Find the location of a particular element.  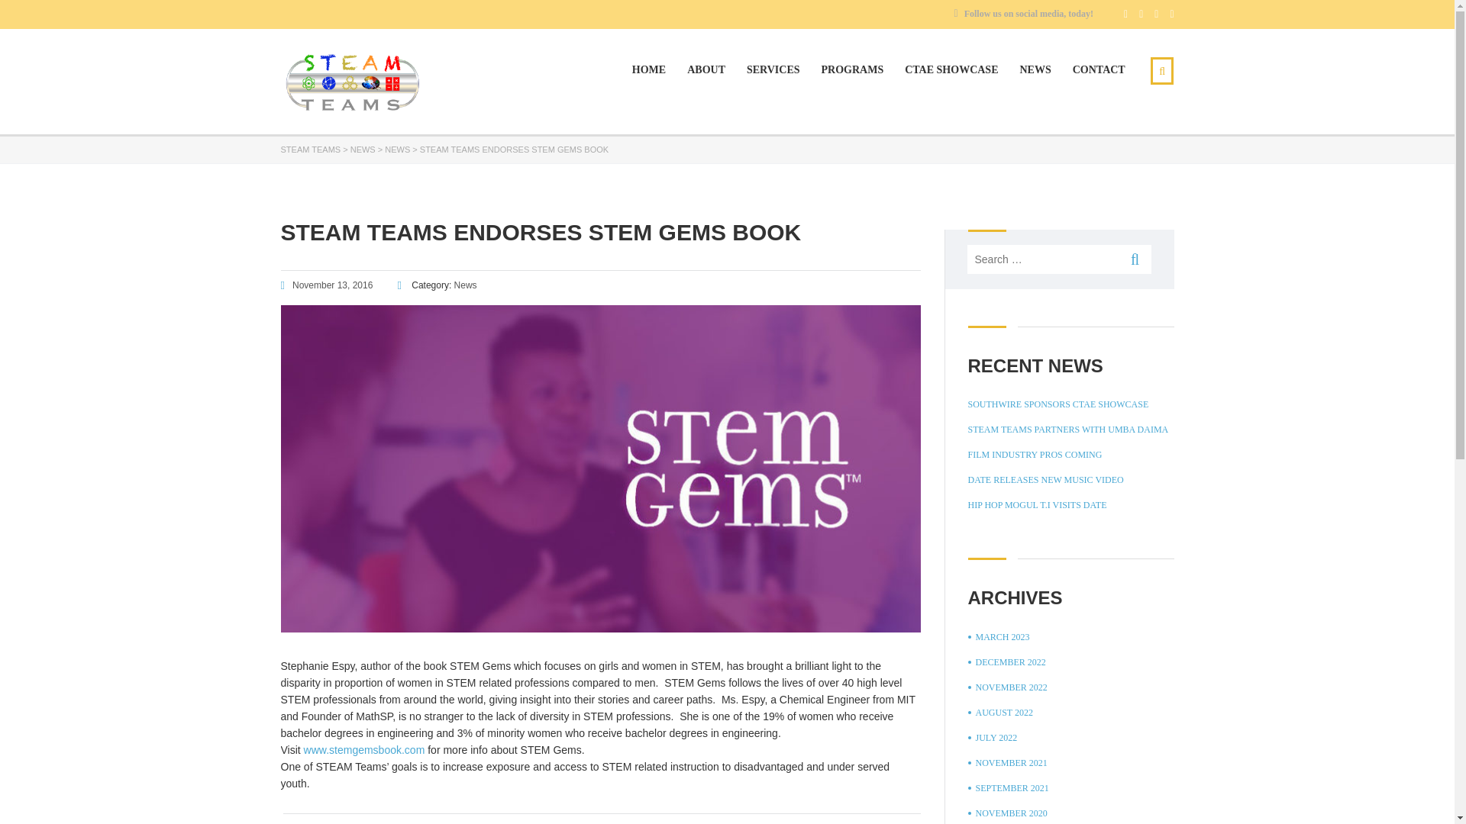

PROGRAMS is located at coordinates (852, 70).